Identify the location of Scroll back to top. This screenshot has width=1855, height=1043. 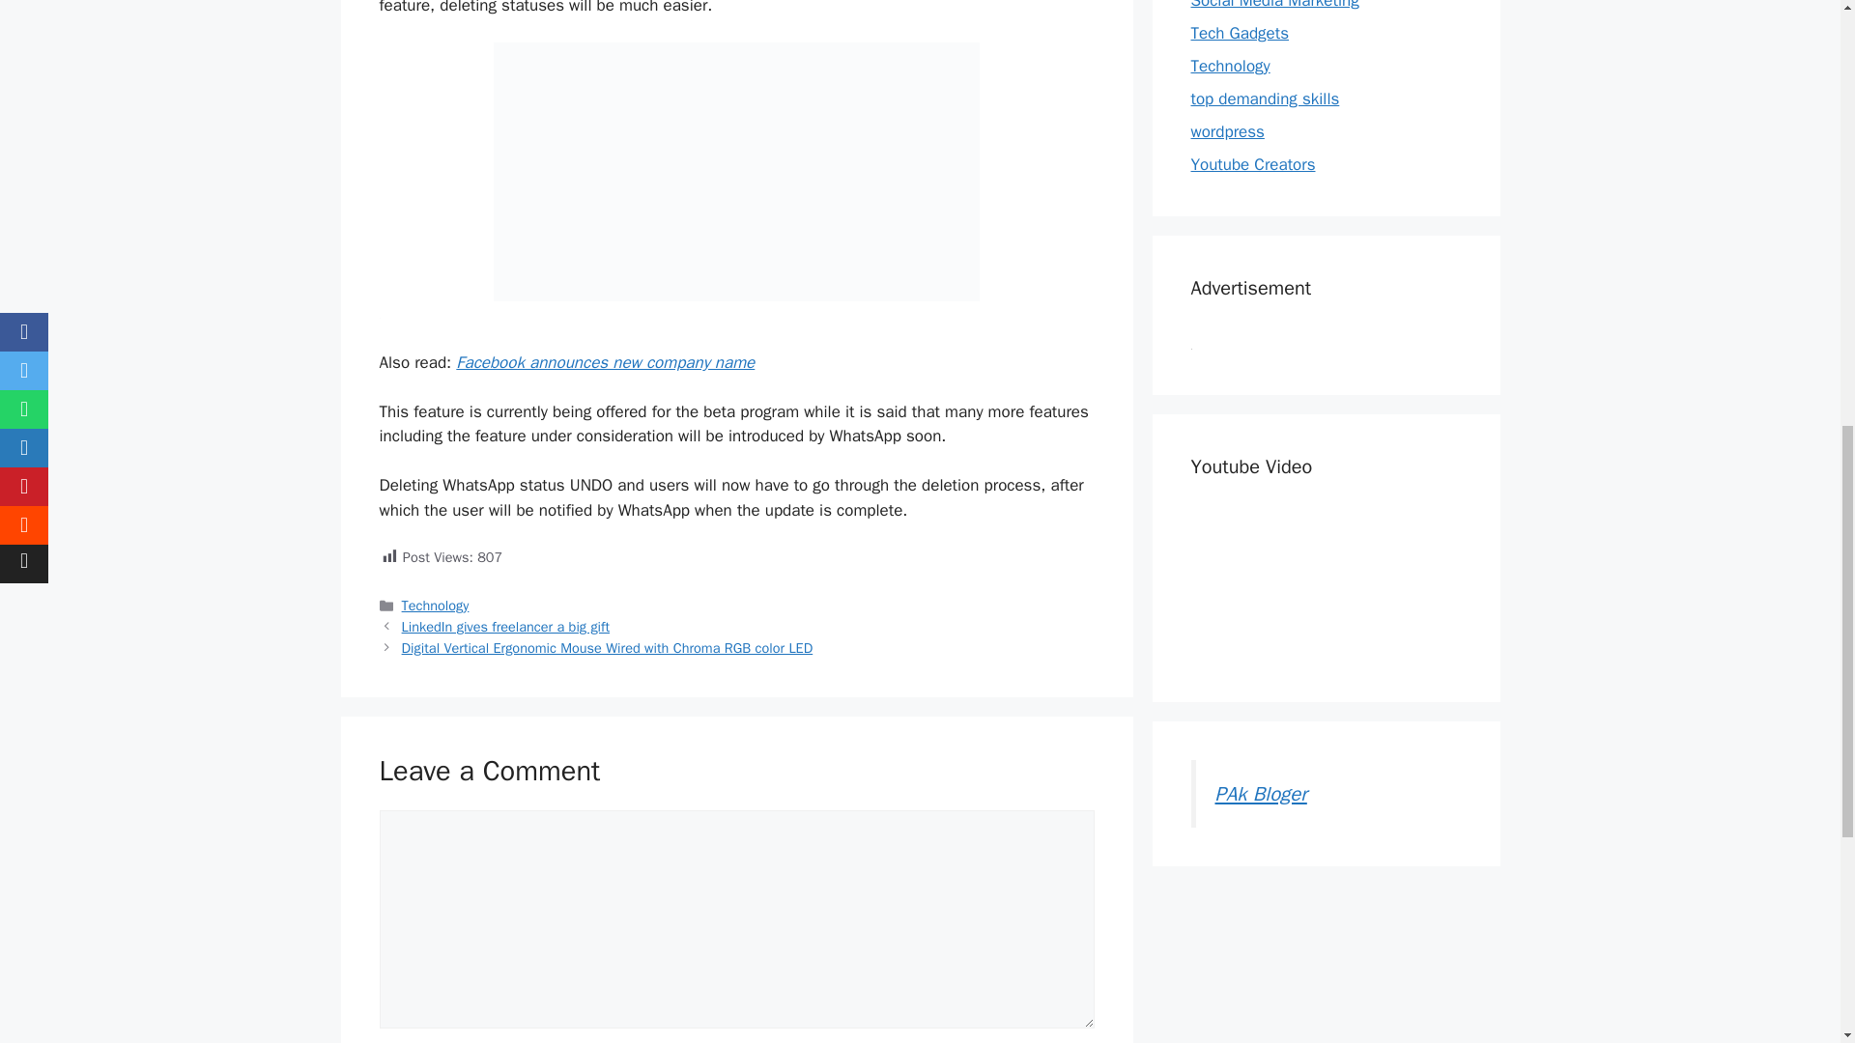
(1792, 916).